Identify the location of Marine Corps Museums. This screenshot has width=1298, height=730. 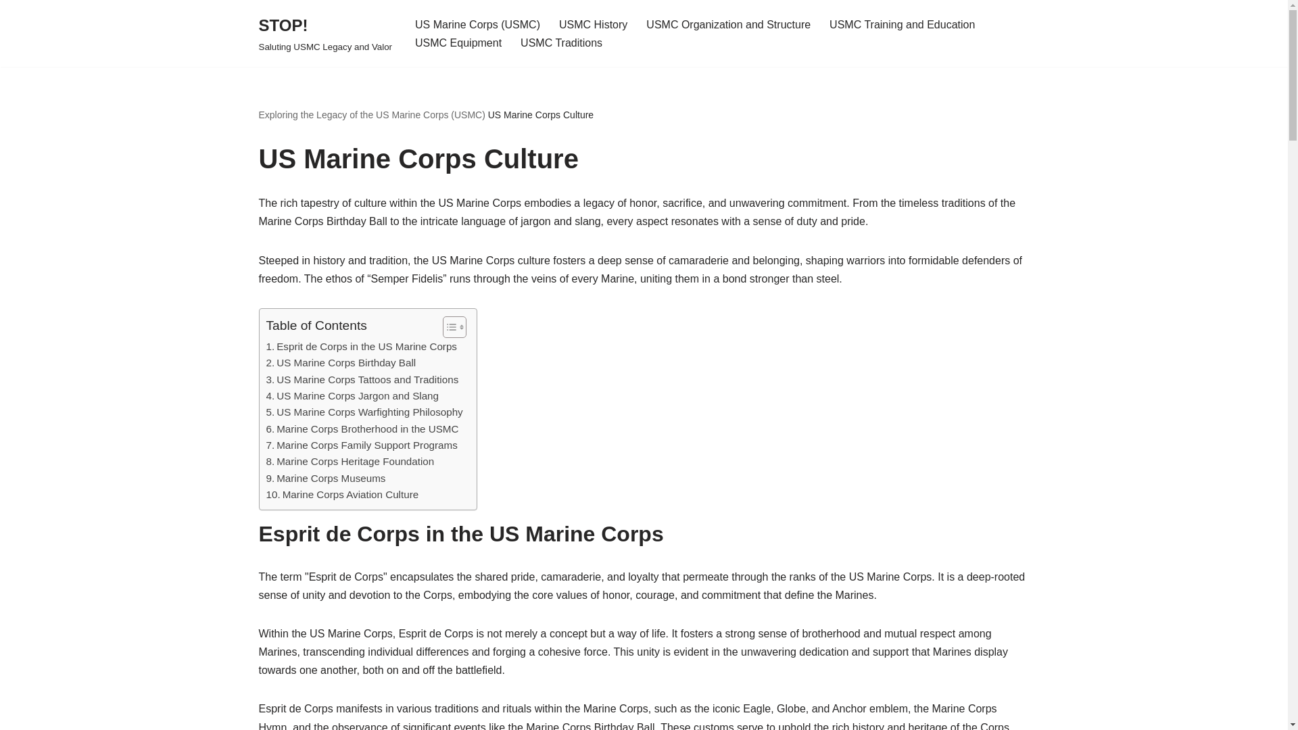
(326, 479).